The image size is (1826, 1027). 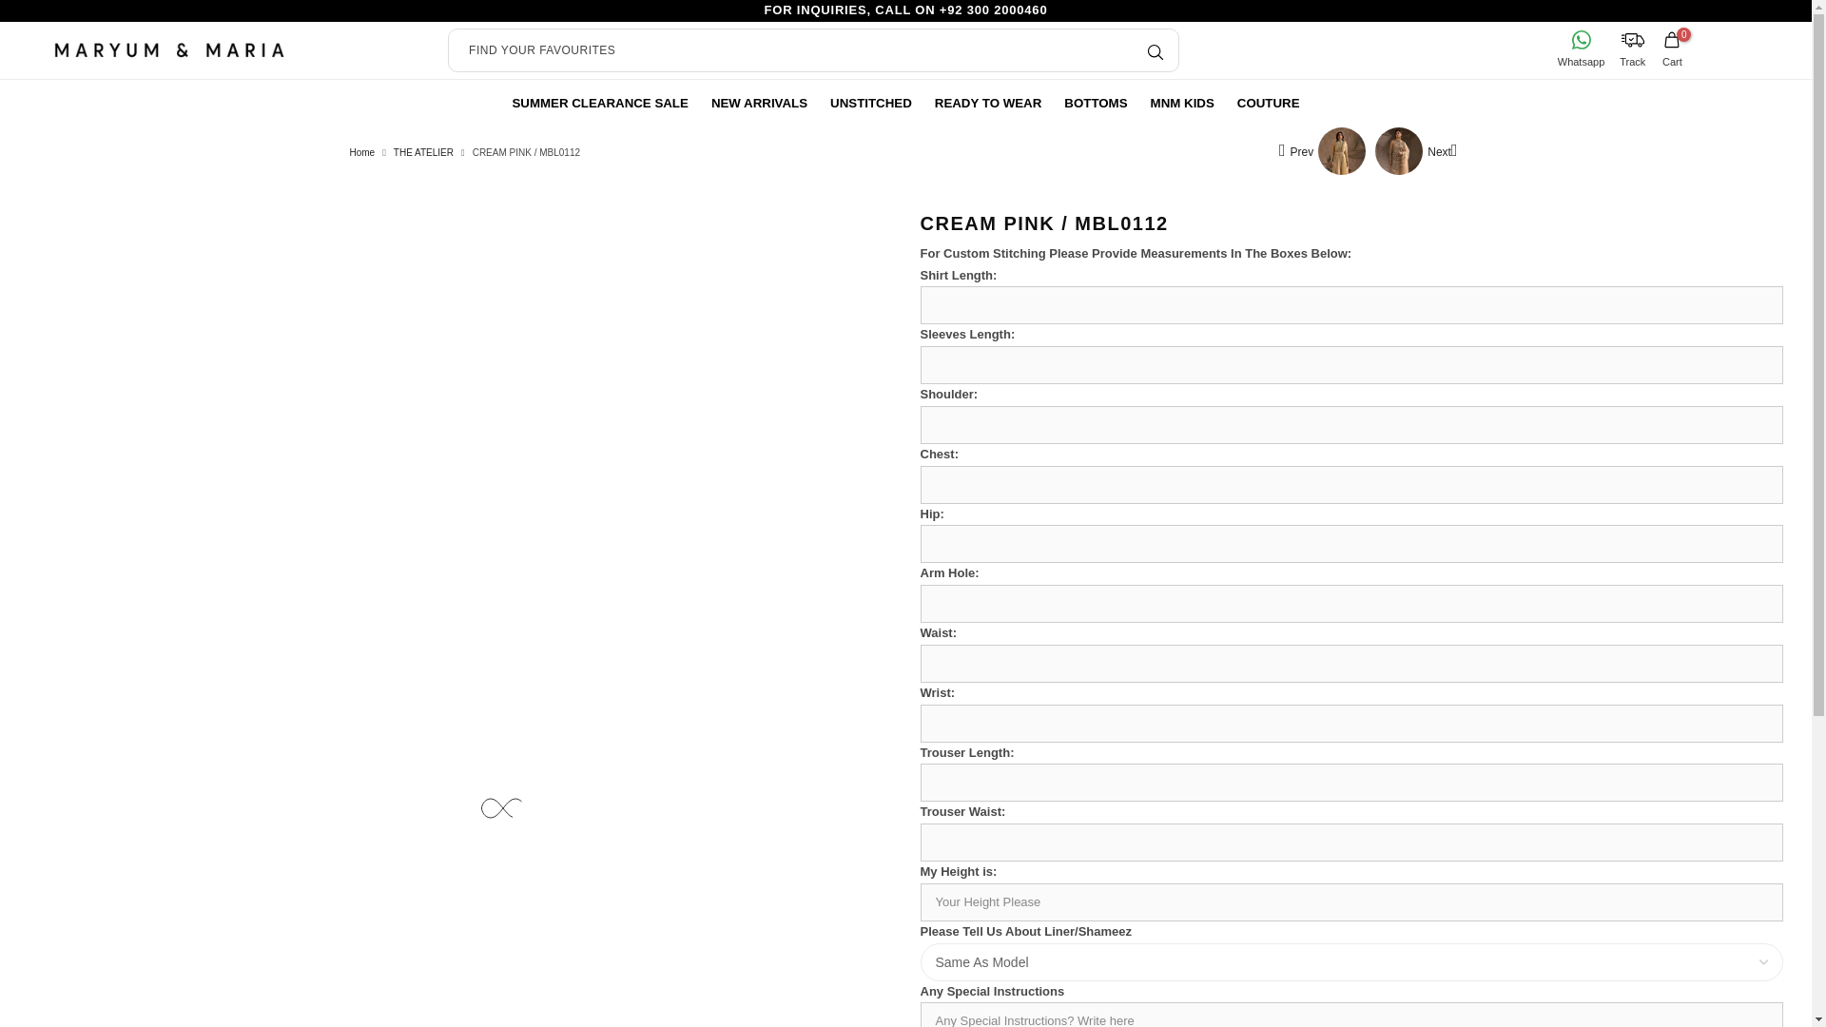 What do you see at coordinates (759, 103) in the screenshot?
I see `NEW ARRIVALS` at bounding box center [759, 103].